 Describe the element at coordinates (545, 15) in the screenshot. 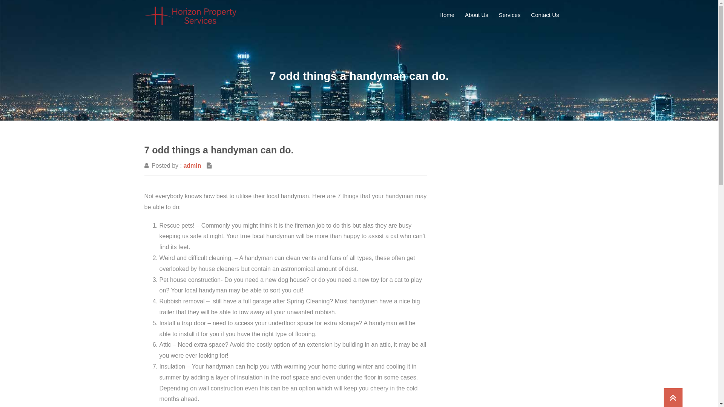

I see `Contact Us` at that location.